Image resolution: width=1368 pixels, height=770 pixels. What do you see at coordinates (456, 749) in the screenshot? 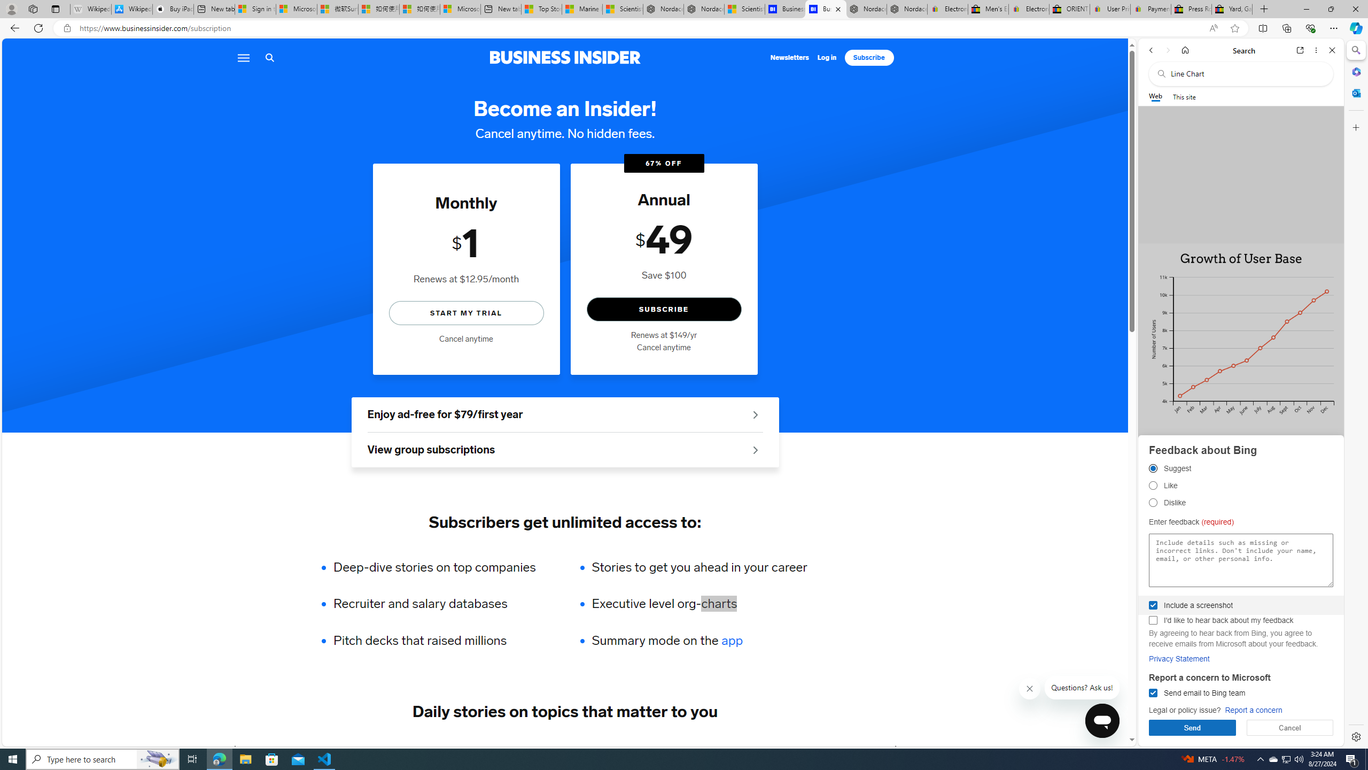
I see `FINANCE` at bounding box center [456, 749].